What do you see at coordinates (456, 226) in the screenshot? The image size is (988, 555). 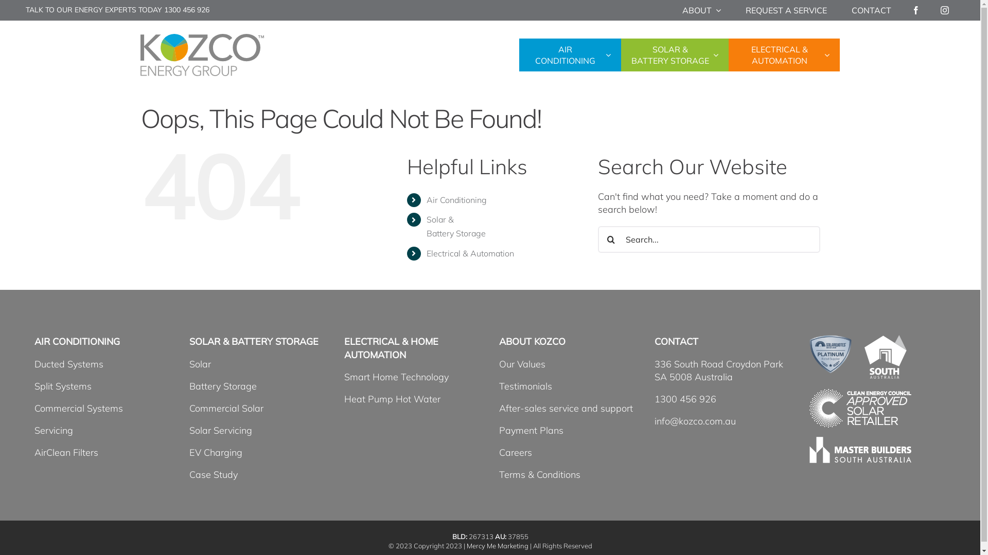 I see `Solar &
Battery Storage` at bounding box center [456, 226].